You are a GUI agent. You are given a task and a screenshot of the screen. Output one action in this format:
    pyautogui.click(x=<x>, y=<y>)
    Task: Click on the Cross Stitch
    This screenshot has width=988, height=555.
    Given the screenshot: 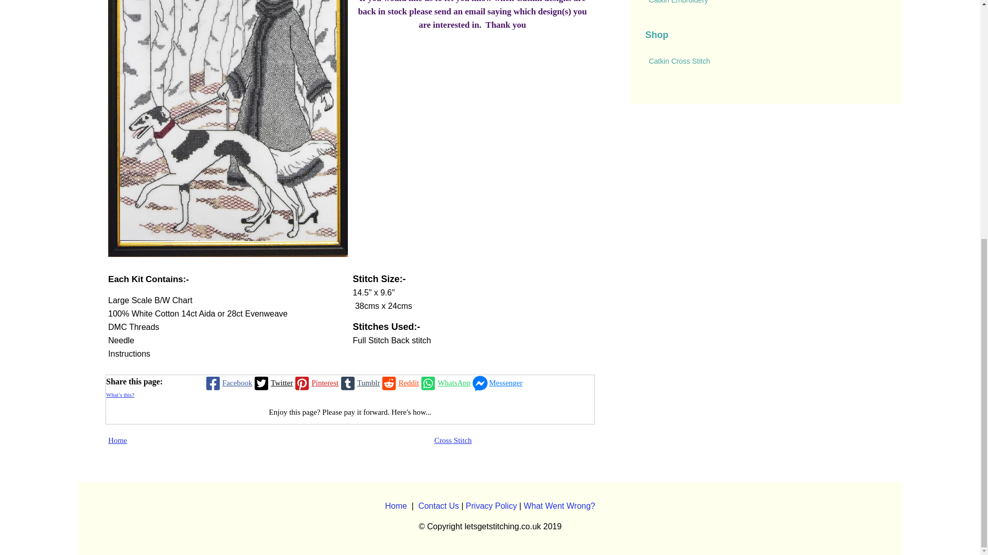 What is the action you would take?
    pyautogui.click(x=453, y=440)
    